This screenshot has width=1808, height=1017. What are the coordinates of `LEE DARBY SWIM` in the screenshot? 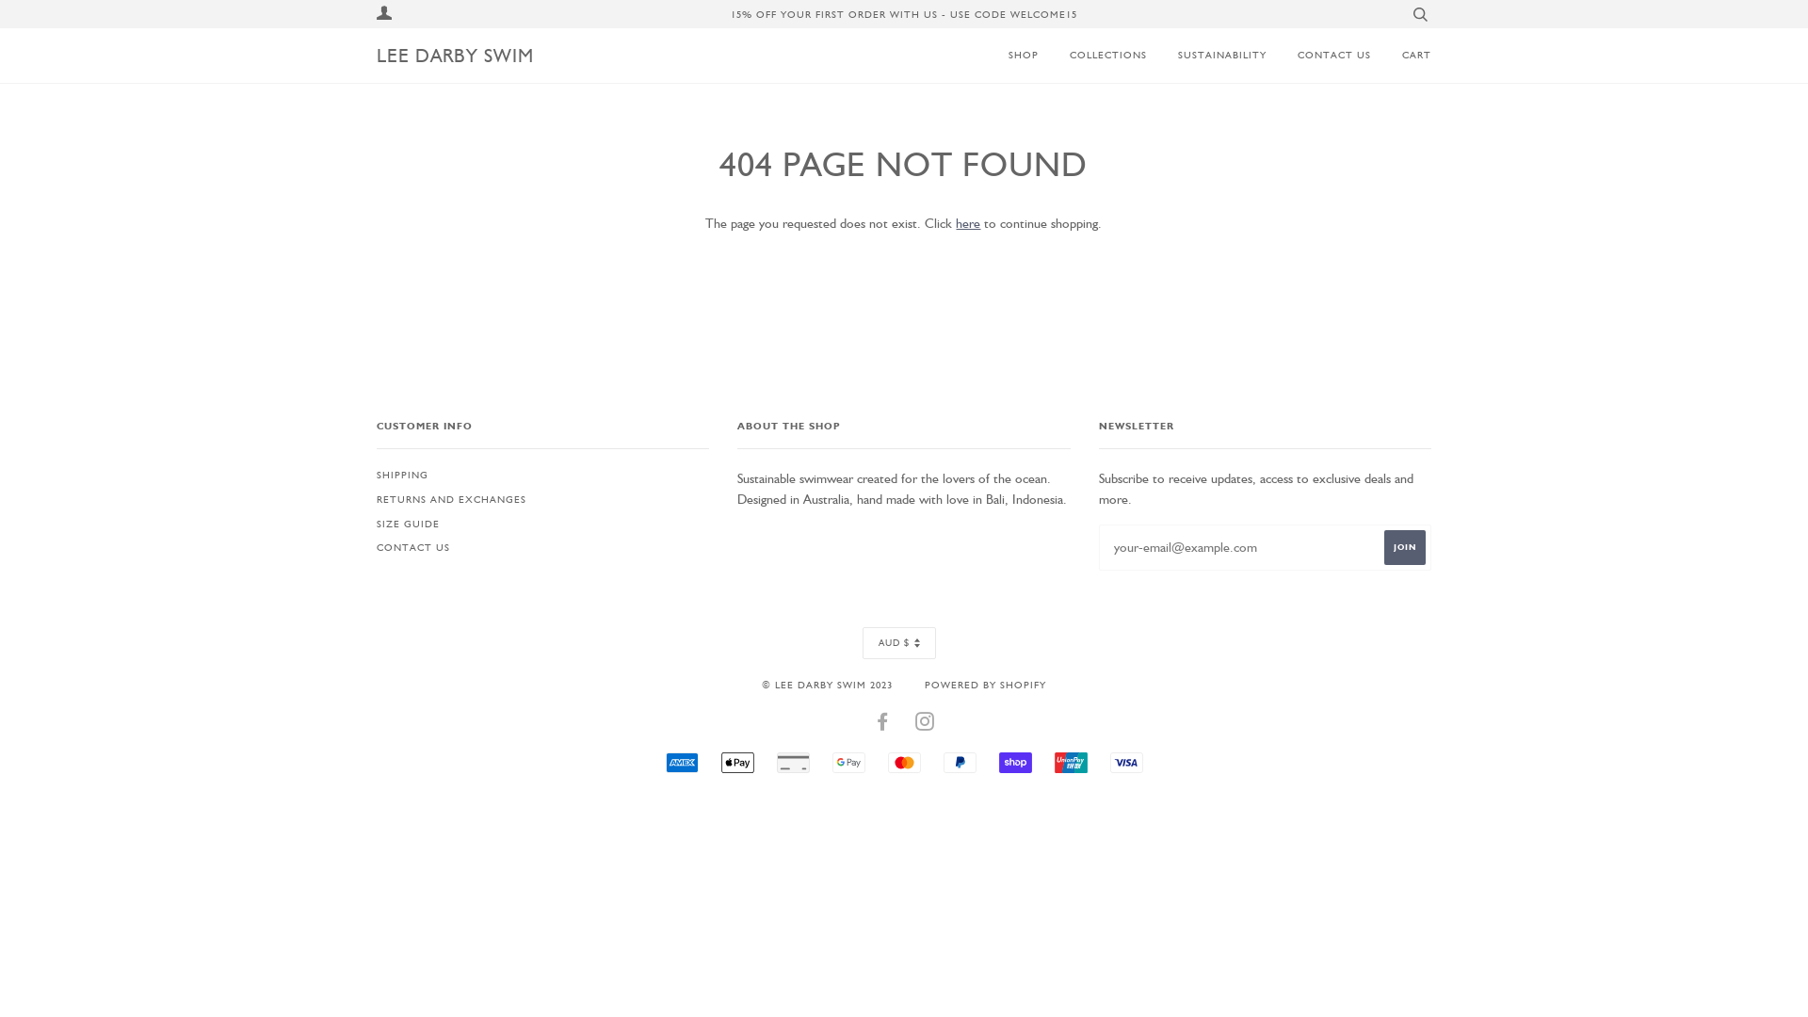 It's located at (456, 56).